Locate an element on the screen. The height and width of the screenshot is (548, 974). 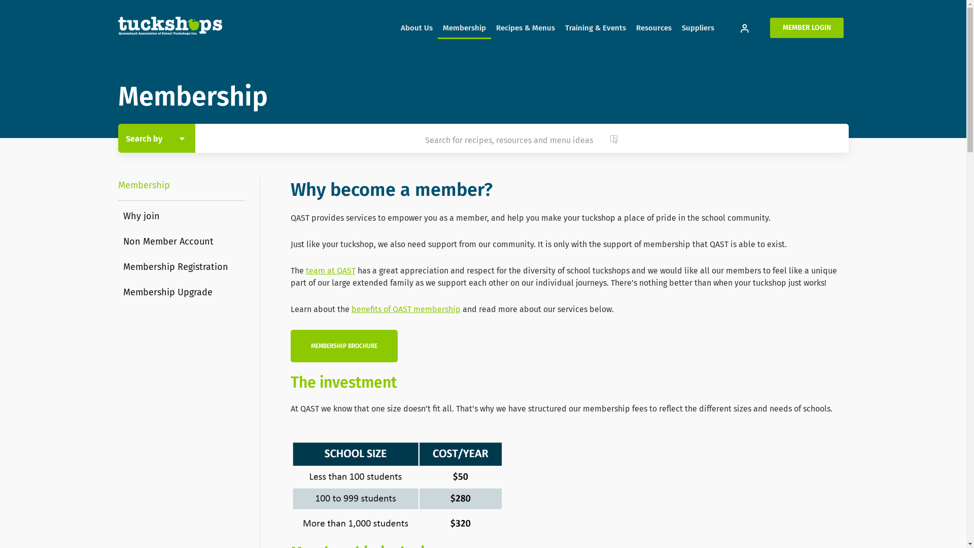
Search is located at coordinates (490, 114).